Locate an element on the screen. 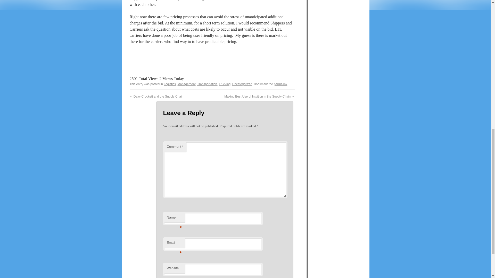 The width and height of the screenshot is (495, 278). Transportation is located at coordinates (207, 84).